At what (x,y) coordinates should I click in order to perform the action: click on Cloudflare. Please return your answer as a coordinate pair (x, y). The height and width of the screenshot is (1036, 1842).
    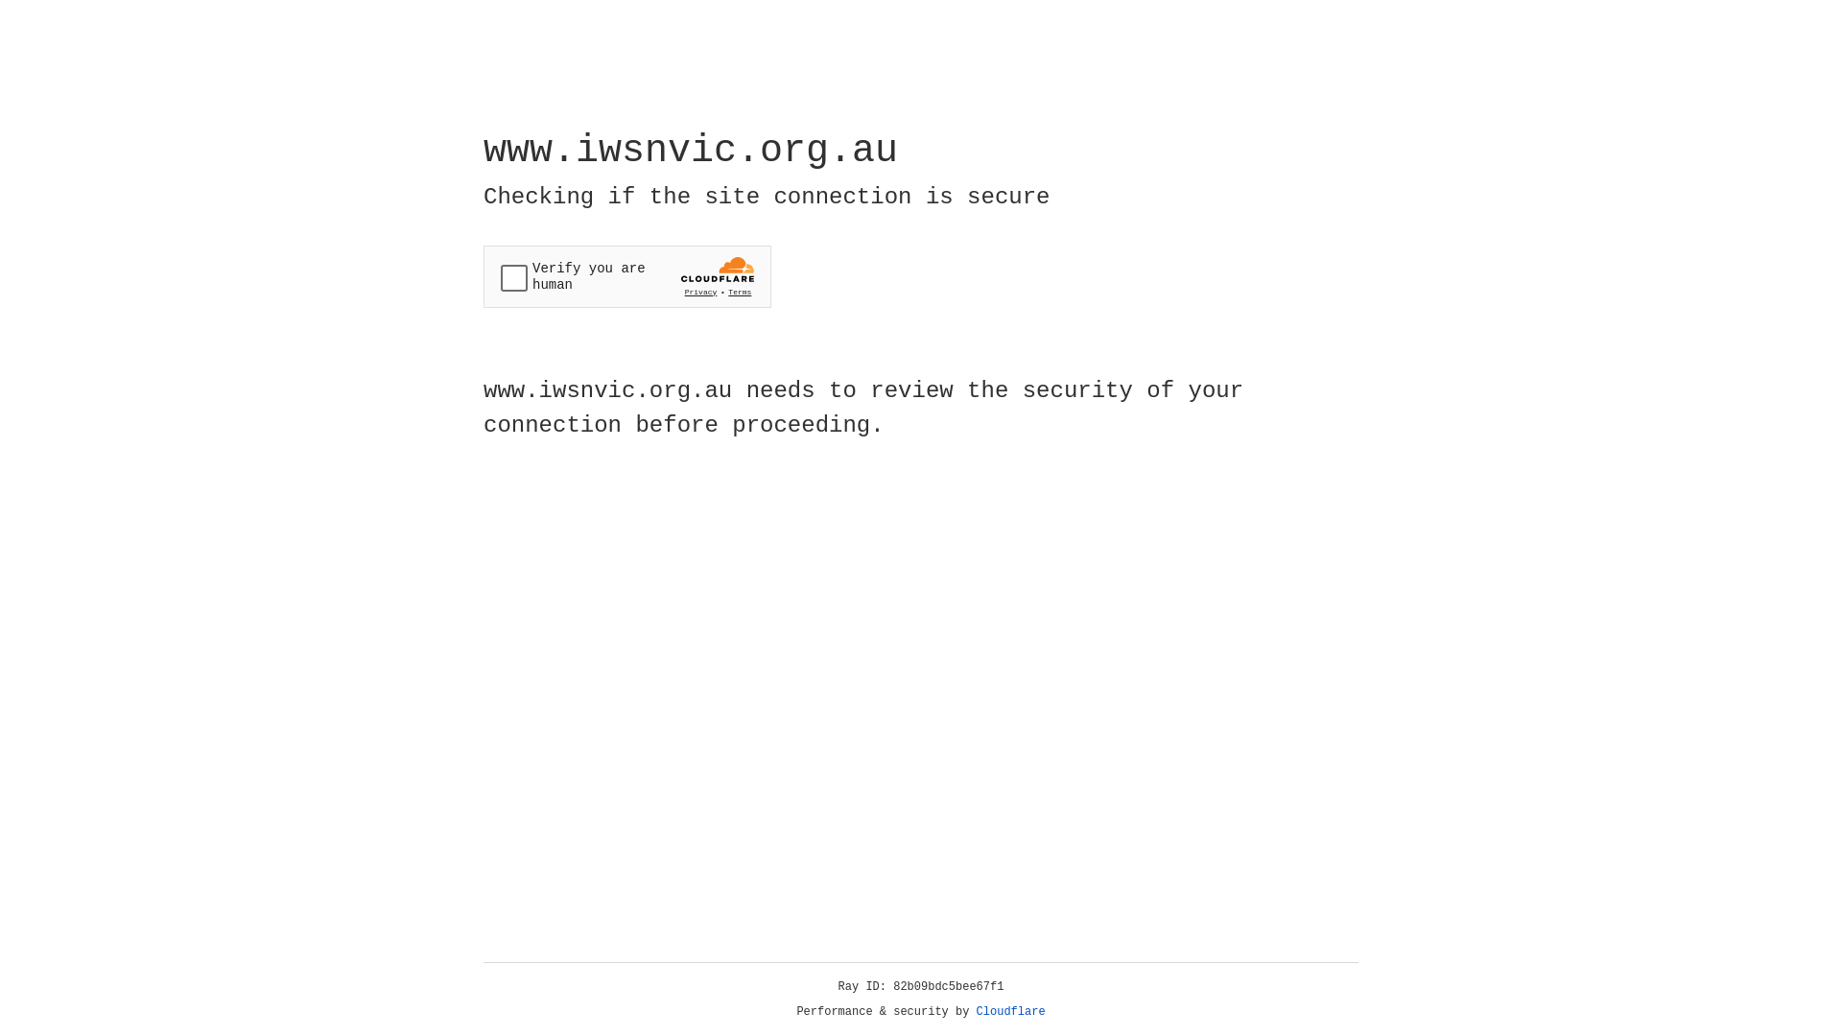
    Looking at the image, I should click on (1011, 1012).